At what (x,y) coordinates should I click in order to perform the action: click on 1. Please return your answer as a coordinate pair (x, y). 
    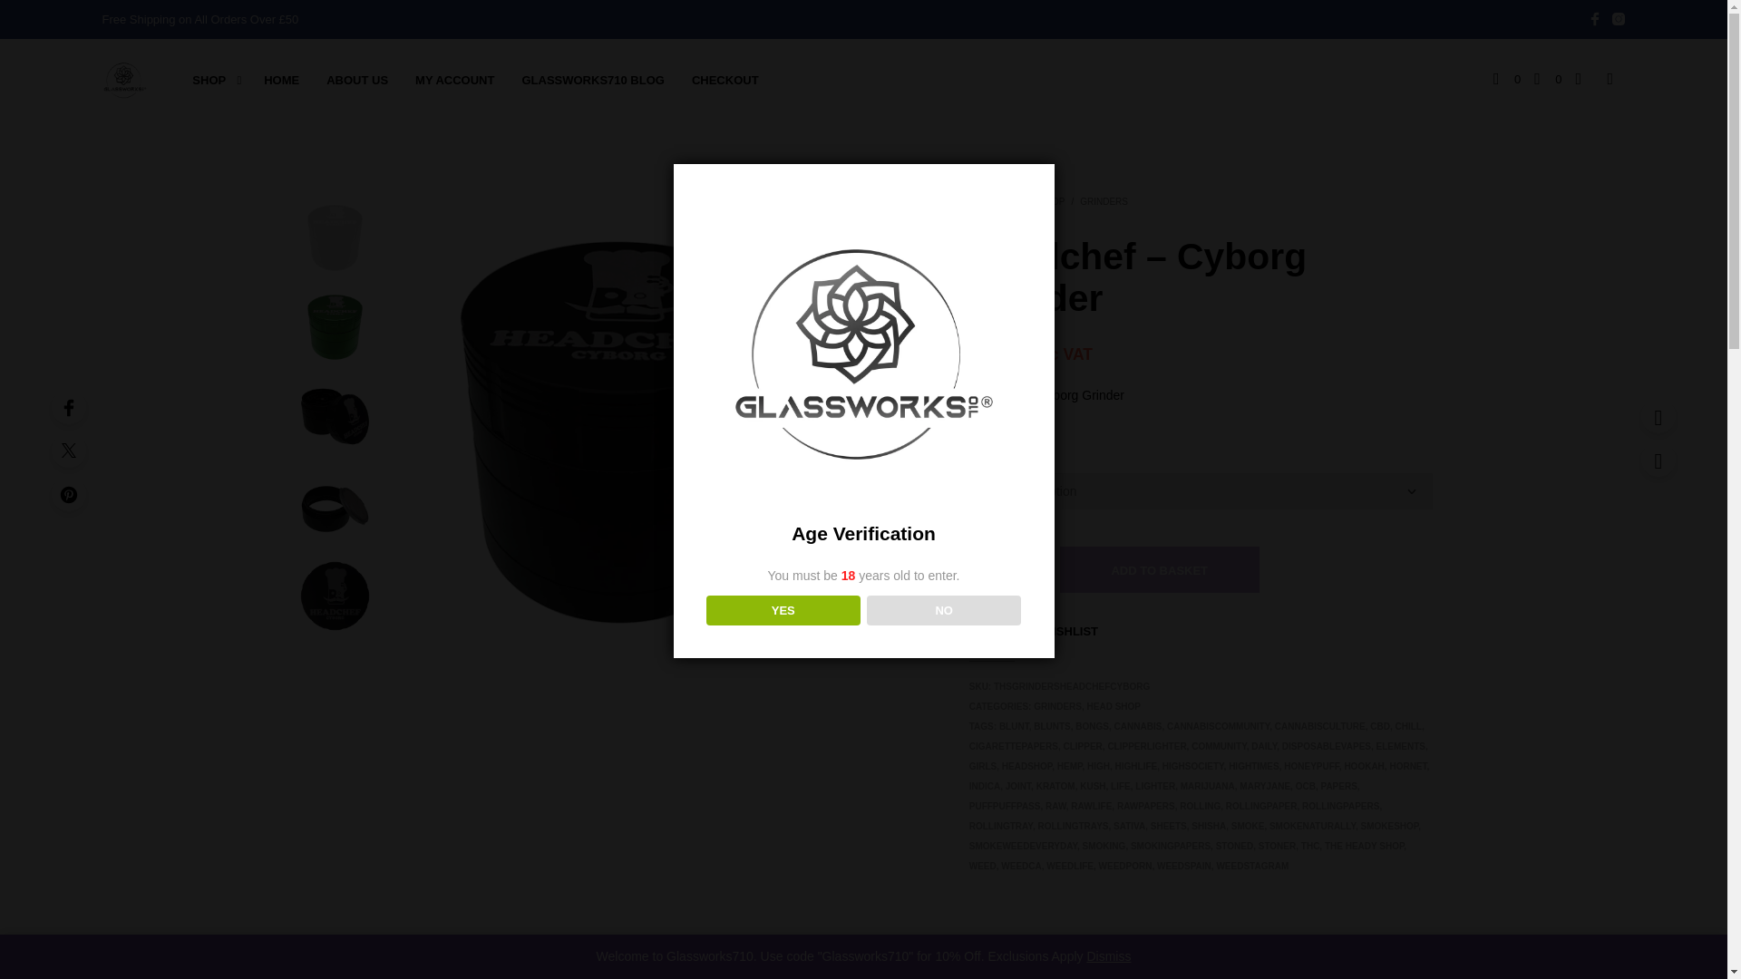
    Looking at the image, I should click on (1004, 569).